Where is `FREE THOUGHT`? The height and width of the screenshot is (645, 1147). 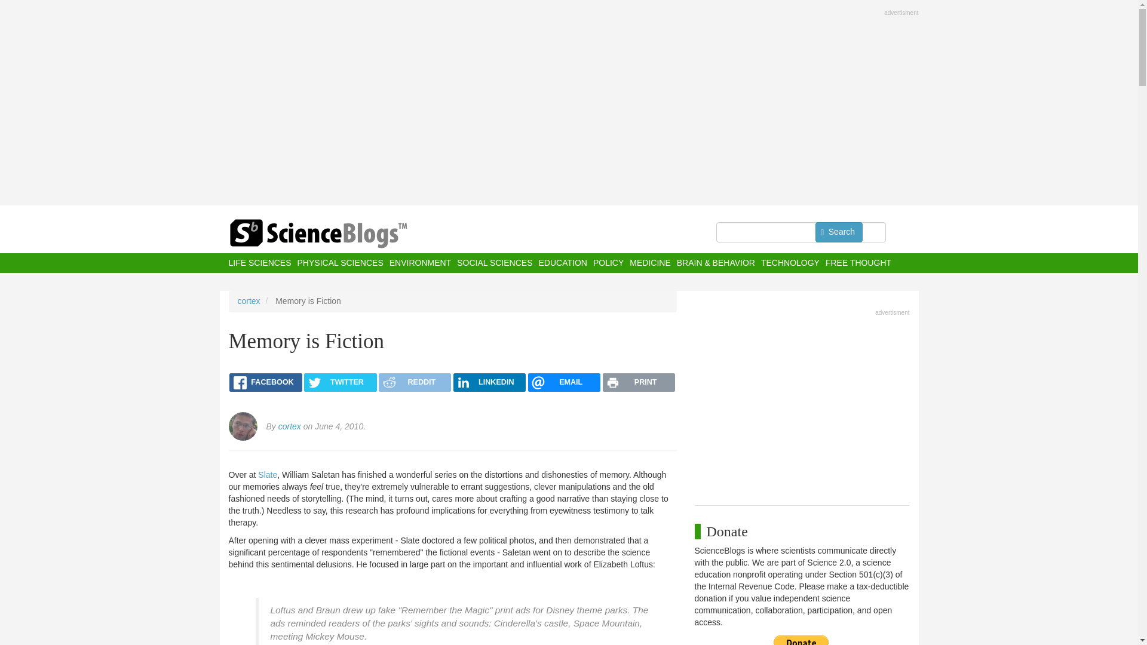 FREE THOUGHT is located at coordinates (858, 263).